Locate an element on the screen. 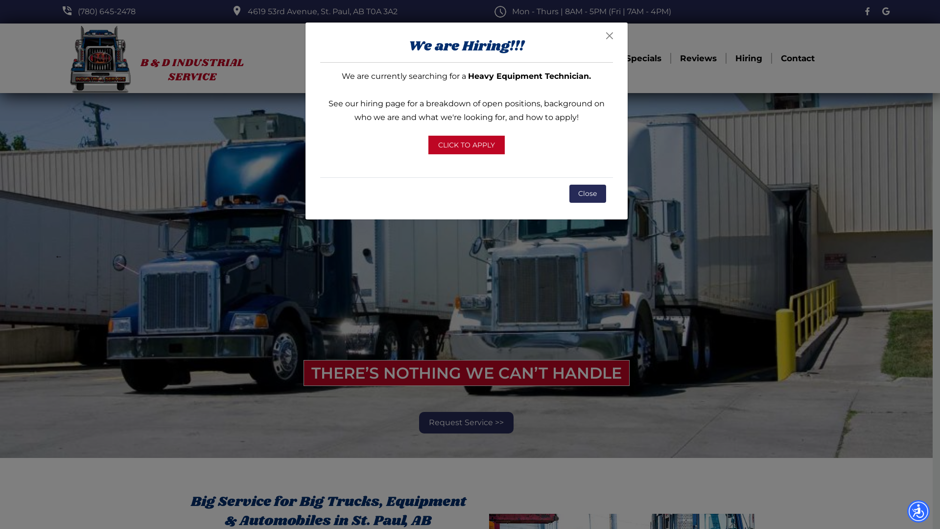 Image resolution: width=940 pixels, height=529 pixels. (780) 645-2478 is located at coordinates (107, 12).